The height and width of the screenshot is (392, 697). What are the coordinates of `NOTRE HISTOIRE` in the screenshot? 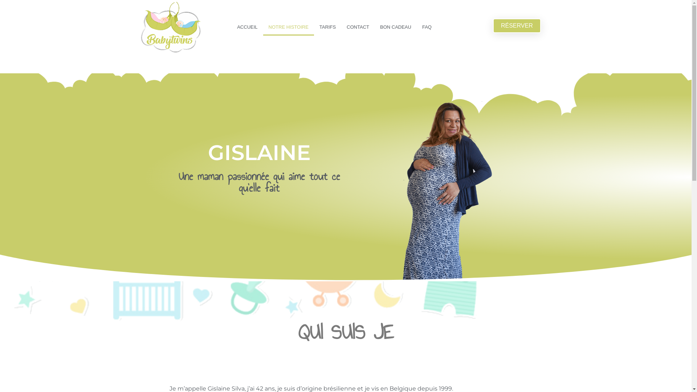 It's located at (289, 27).